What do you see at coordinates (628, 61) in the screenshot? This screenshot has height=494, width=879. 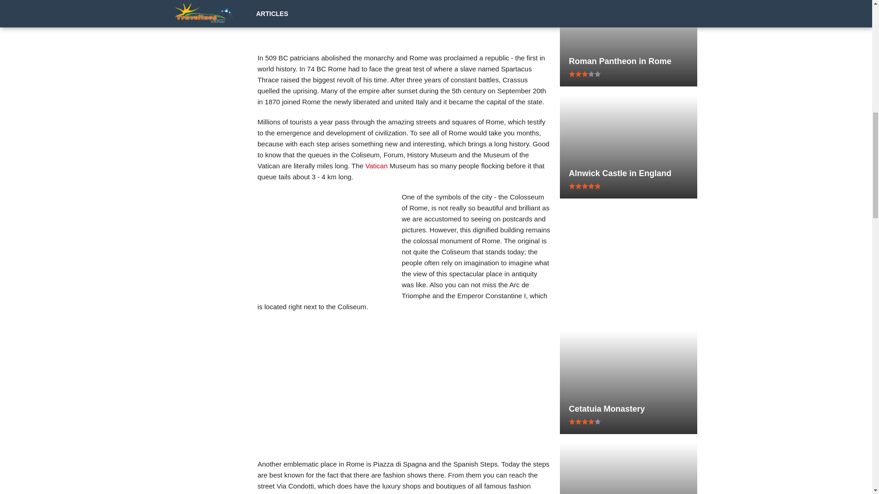 I see `Roman Pantheon in Rome` at bounding box center [628, 61].